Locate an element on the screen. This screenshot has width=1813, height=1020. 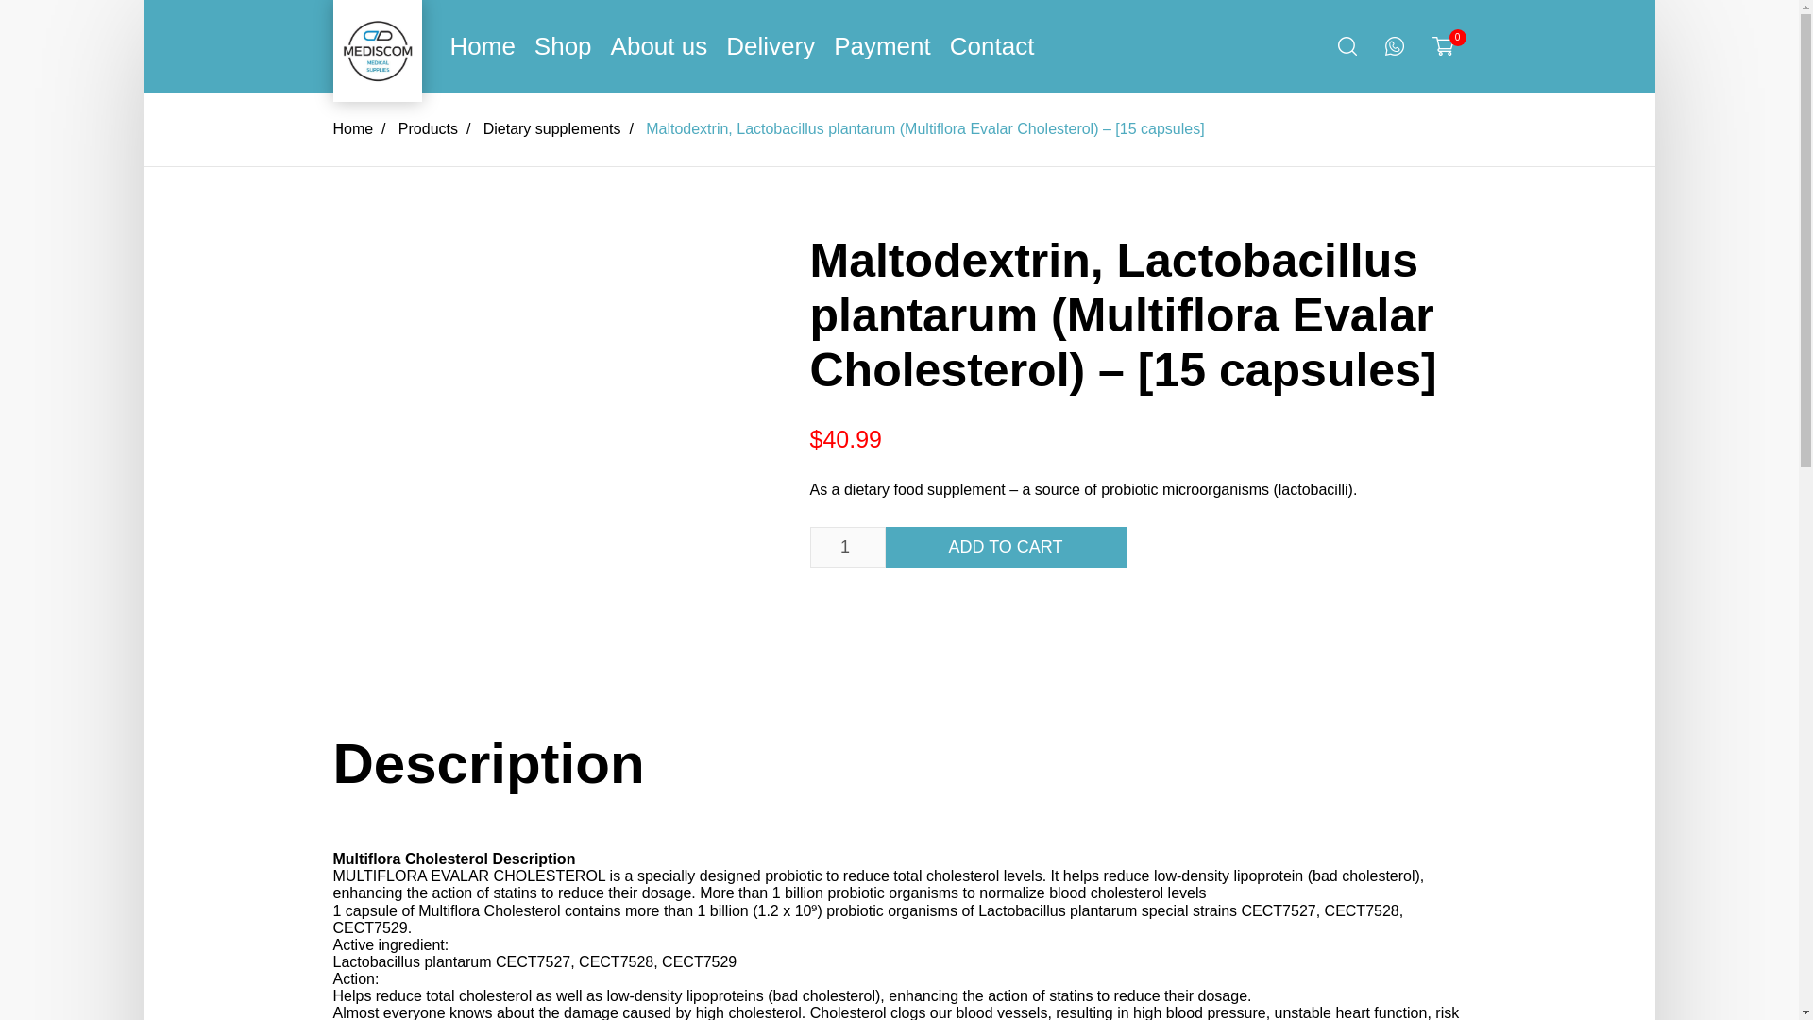
0 is located at coordinates (1449, 45).